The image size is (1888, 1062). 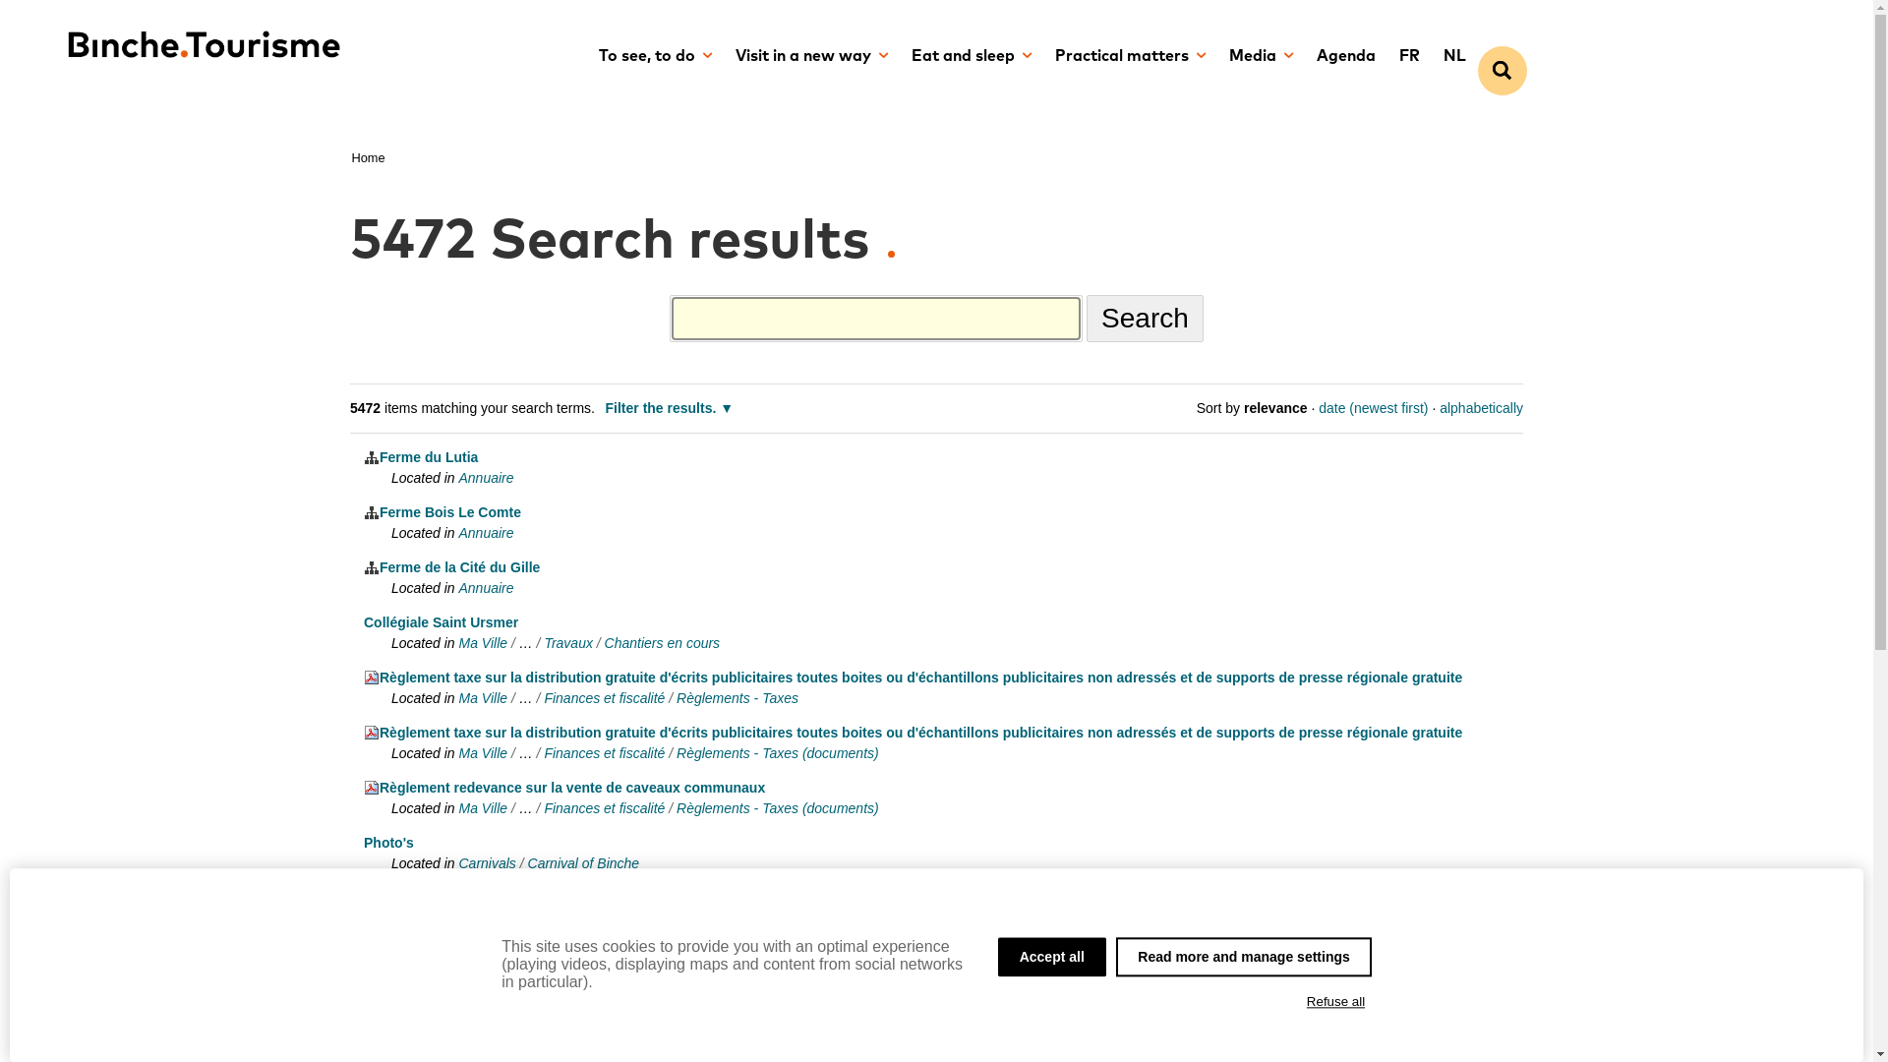 I want to click on Home, so click(x=369, y=157).